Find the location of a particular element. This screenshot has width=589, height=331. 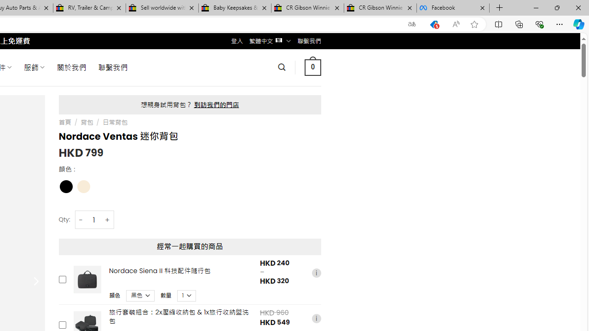

 0  is located at coordinates (312, 67).